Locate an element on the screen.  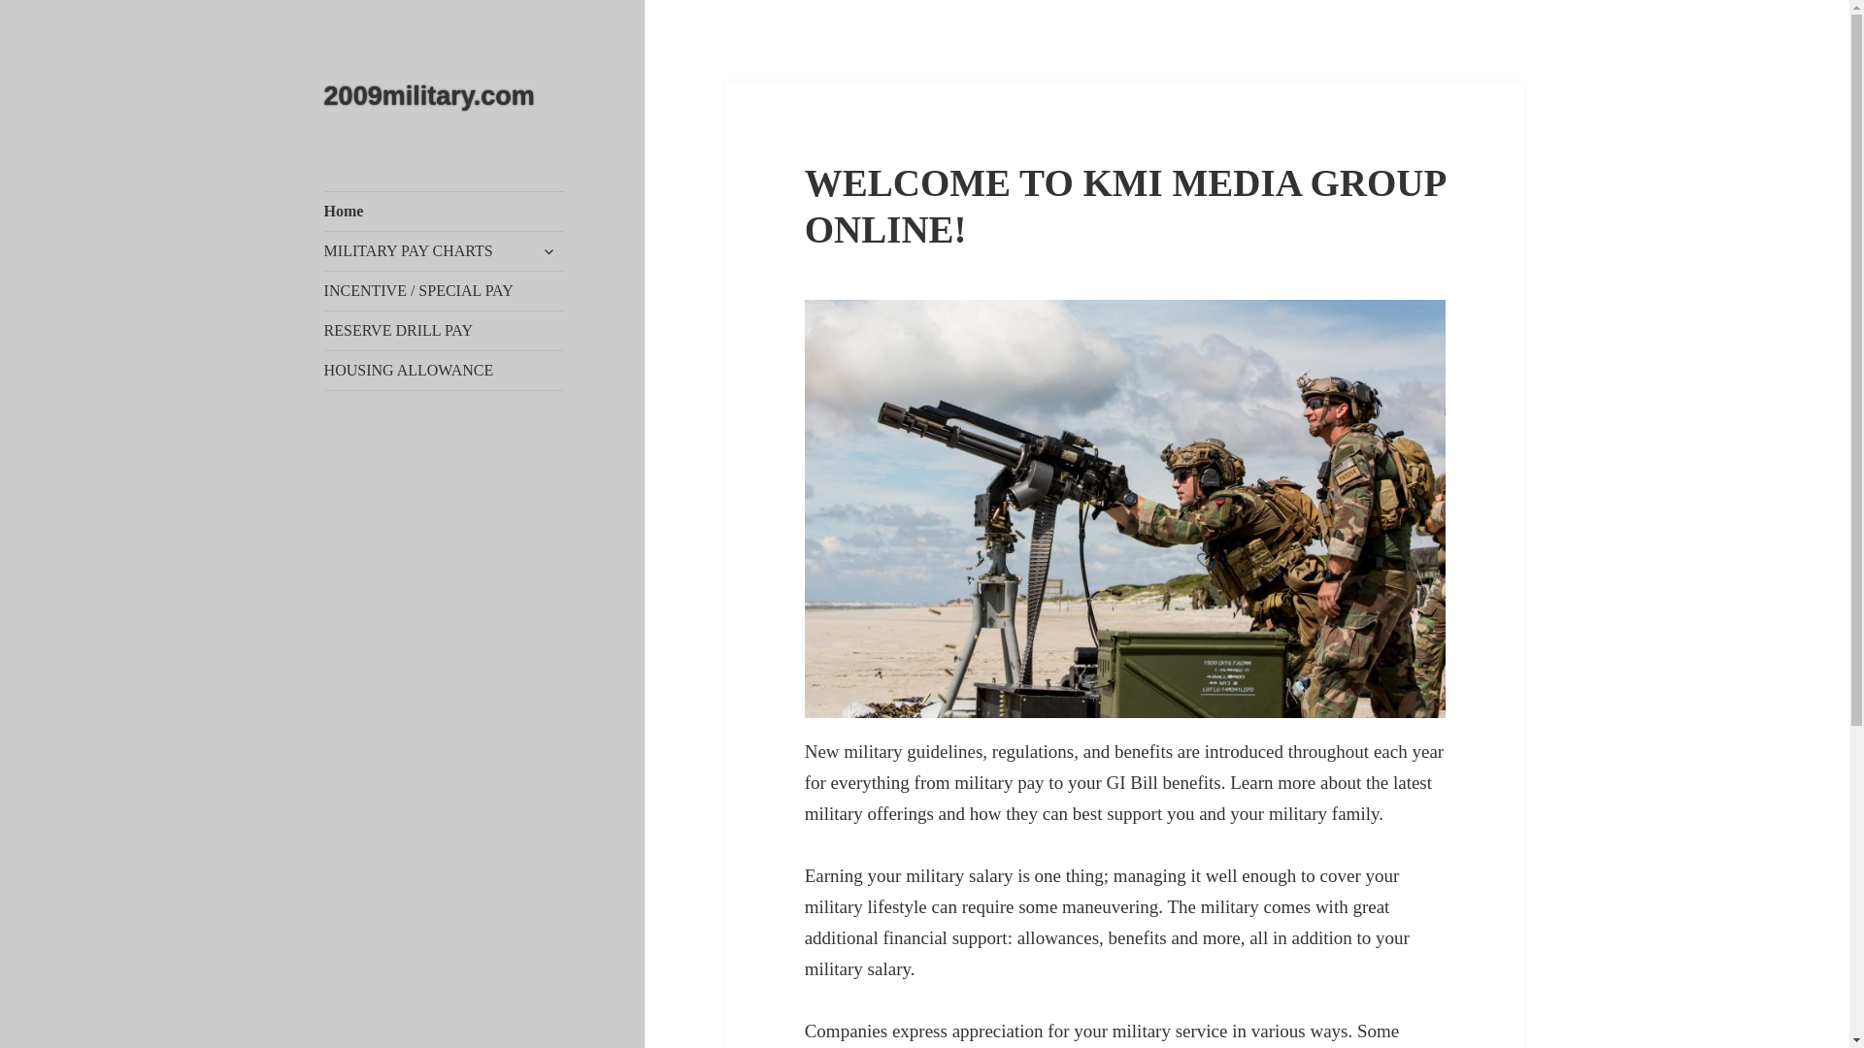
HOUSING ALLOWANCE is located at coordinates (445, 371).